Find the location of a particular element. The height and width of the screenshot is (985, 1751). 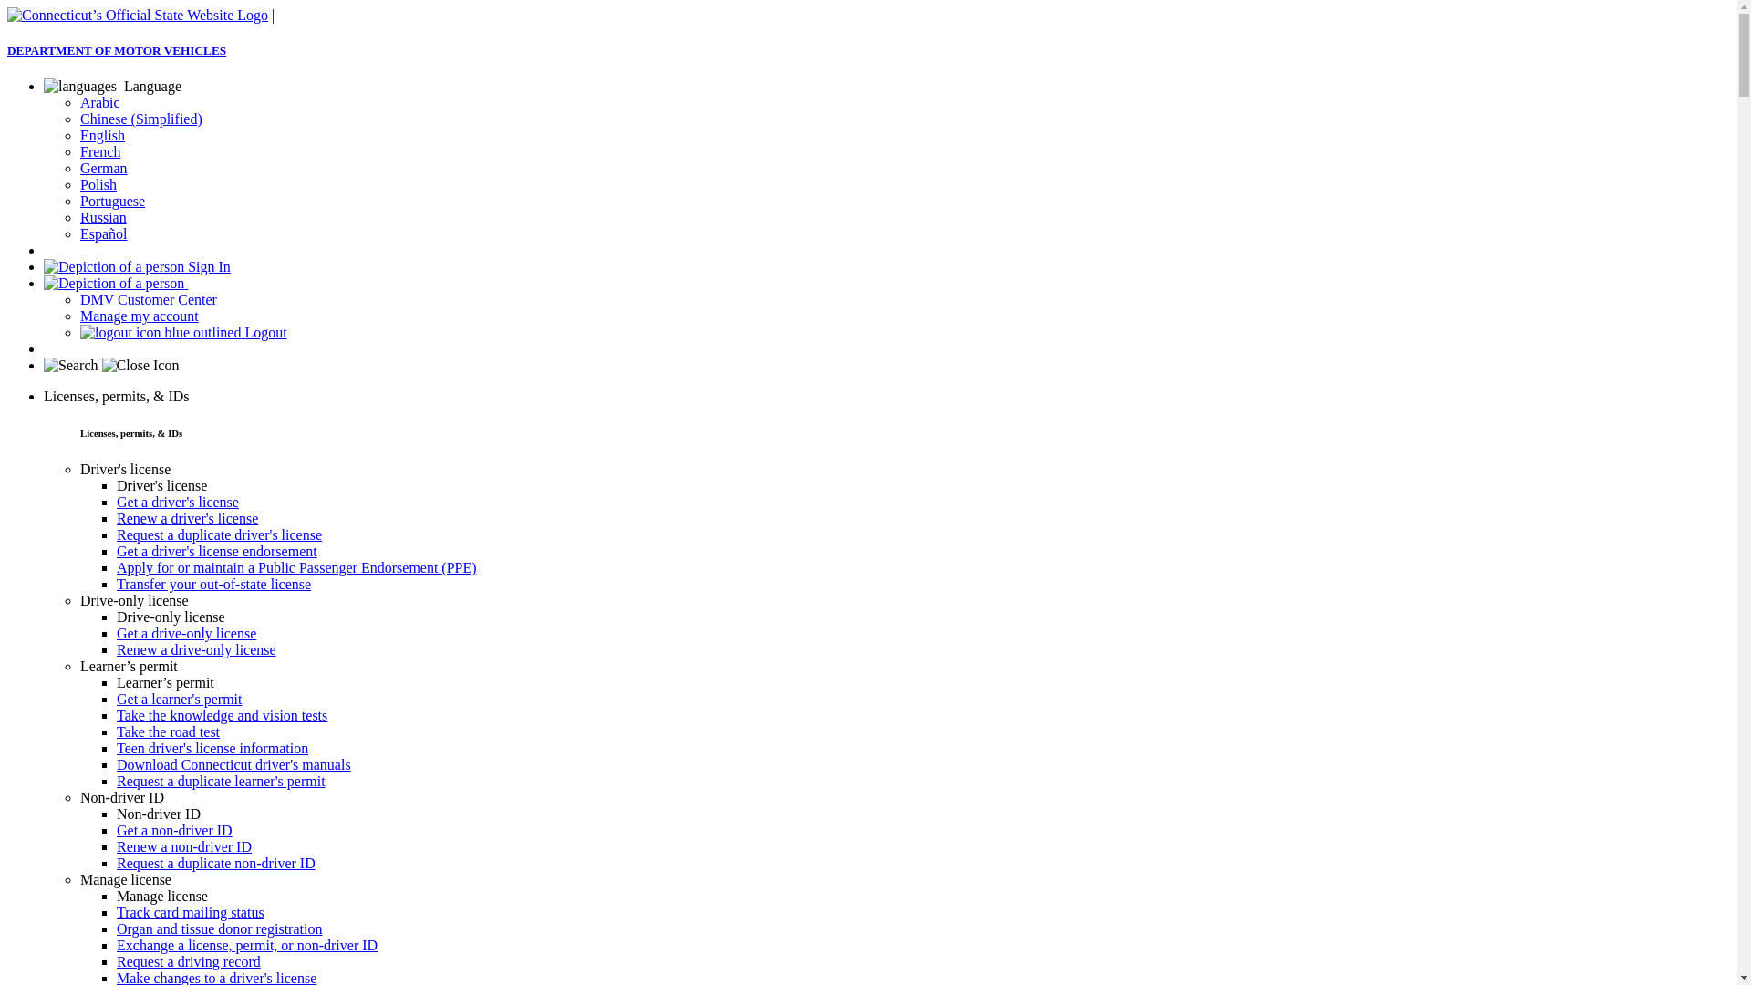

Transfer your out-of-state license is located at coordinates (213, 584).